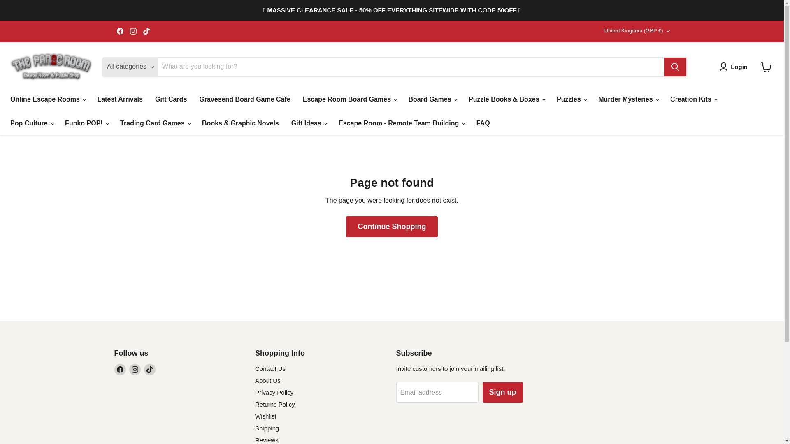  What do you see at coordinates (146, 31) in the screenshot?
I see `TikTok` at bounding box center [146, 31].